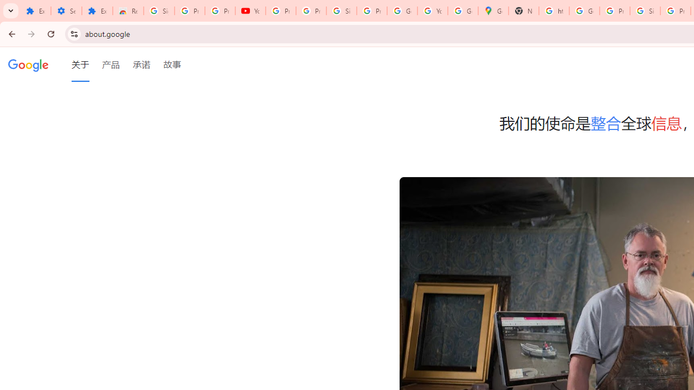  I want to click on YouTube, so click(433, 11).